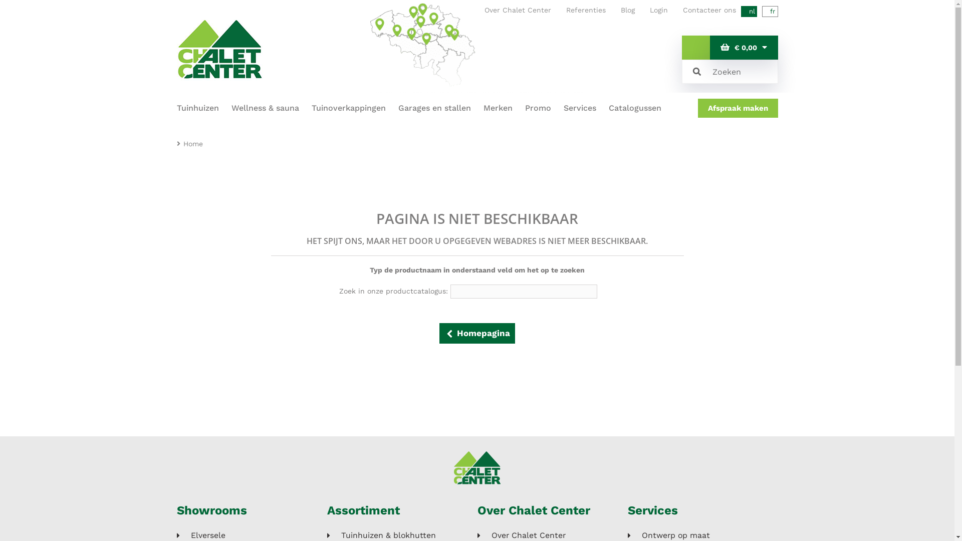 The width and height of the screenshot is (962, 541). What do you see at coordinates (517, 10) in the screenshot?
I see `Over Chalet Center` at bounding box center [517, 10].